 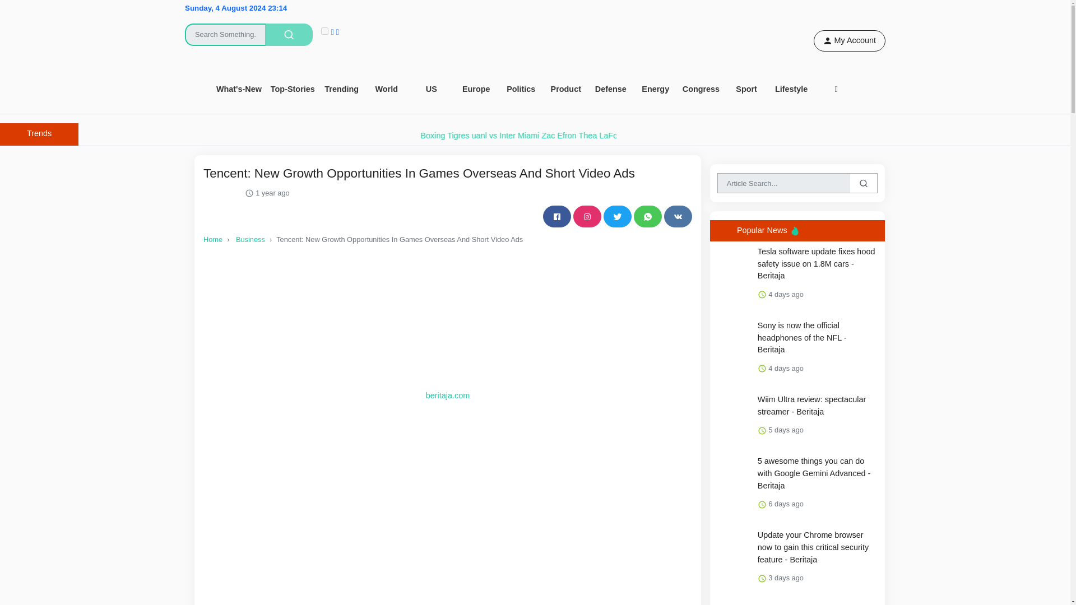 I want to click on What's-New, so click(x=239, y=90).